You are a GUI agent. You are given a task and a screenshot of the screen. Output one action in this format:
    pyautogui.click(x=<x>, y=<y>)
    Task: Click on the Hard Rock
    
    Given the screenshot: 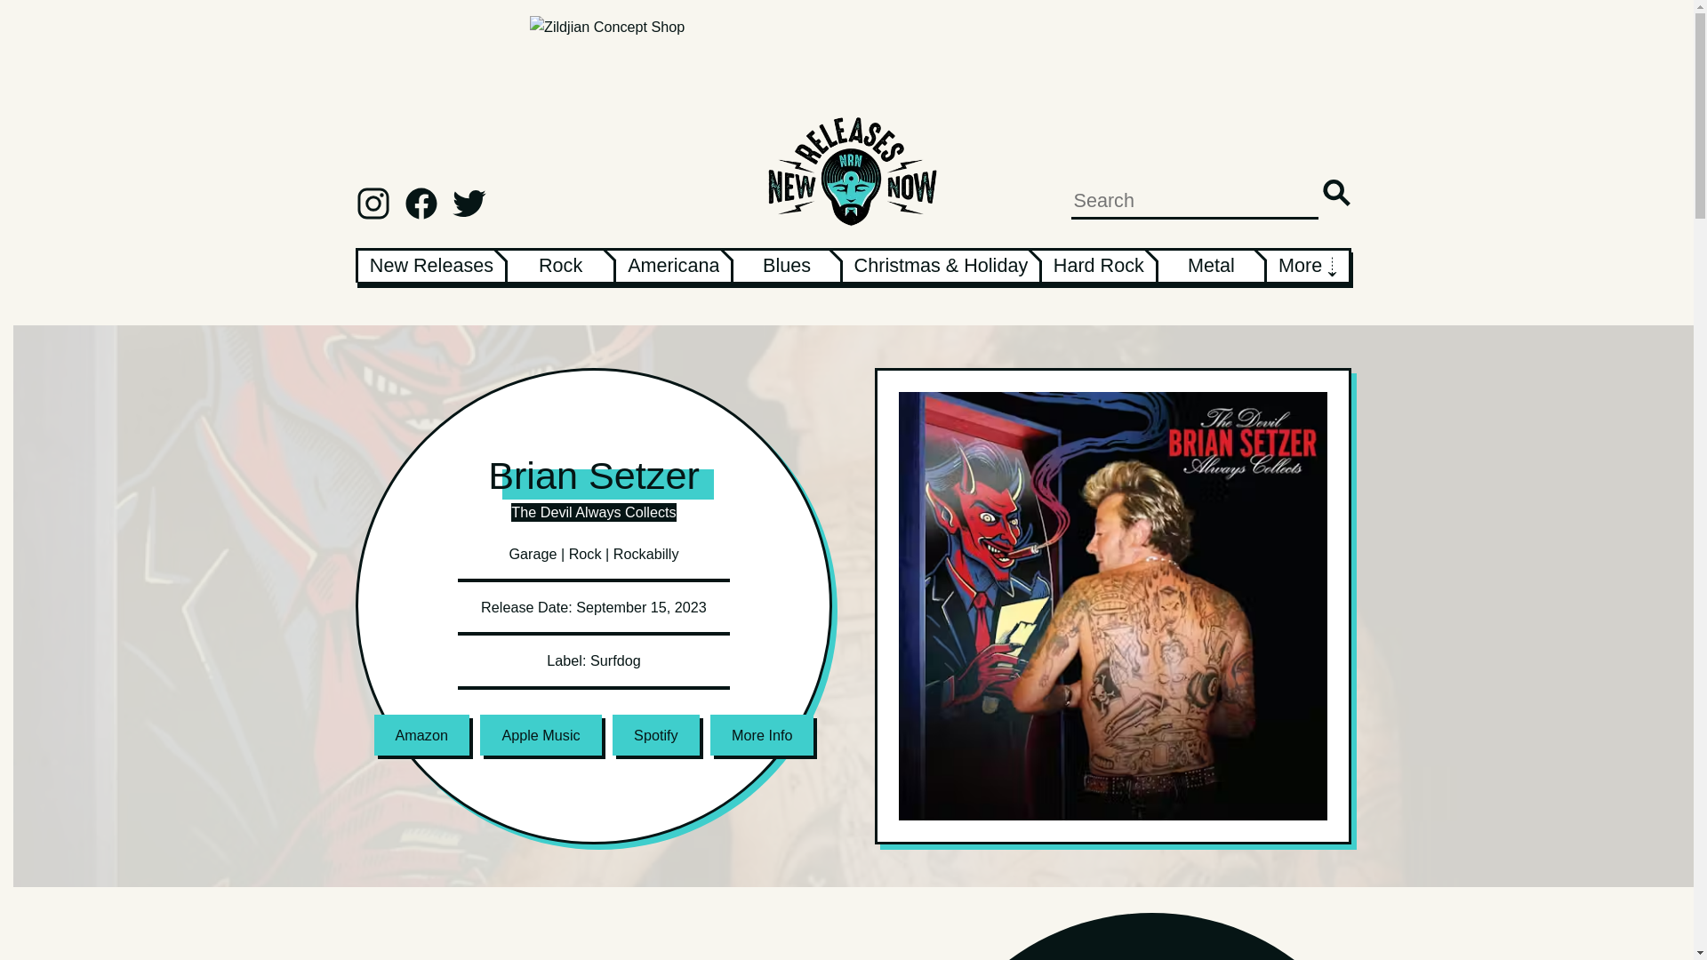 What is the action you would take?
    pyautogui.click(x=1098, y=265)
    